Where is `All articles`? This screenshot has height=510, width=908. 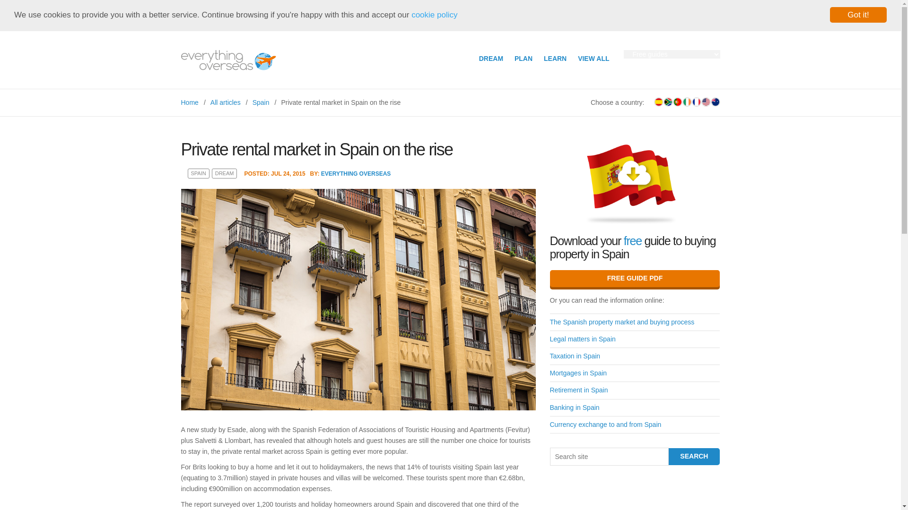
All articles is located at coordinates (225, 102).